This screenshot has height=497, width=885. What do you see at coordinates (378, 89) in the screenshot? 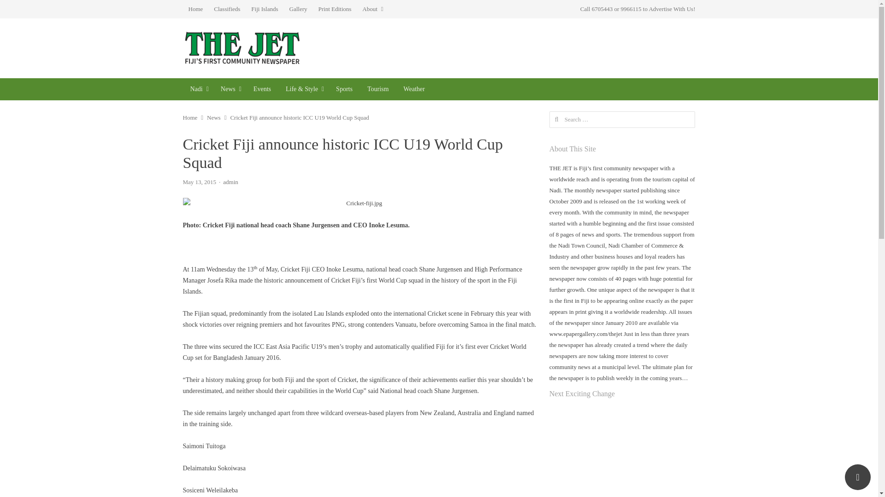
I see `Tourism` at bounding box center [378, 89].